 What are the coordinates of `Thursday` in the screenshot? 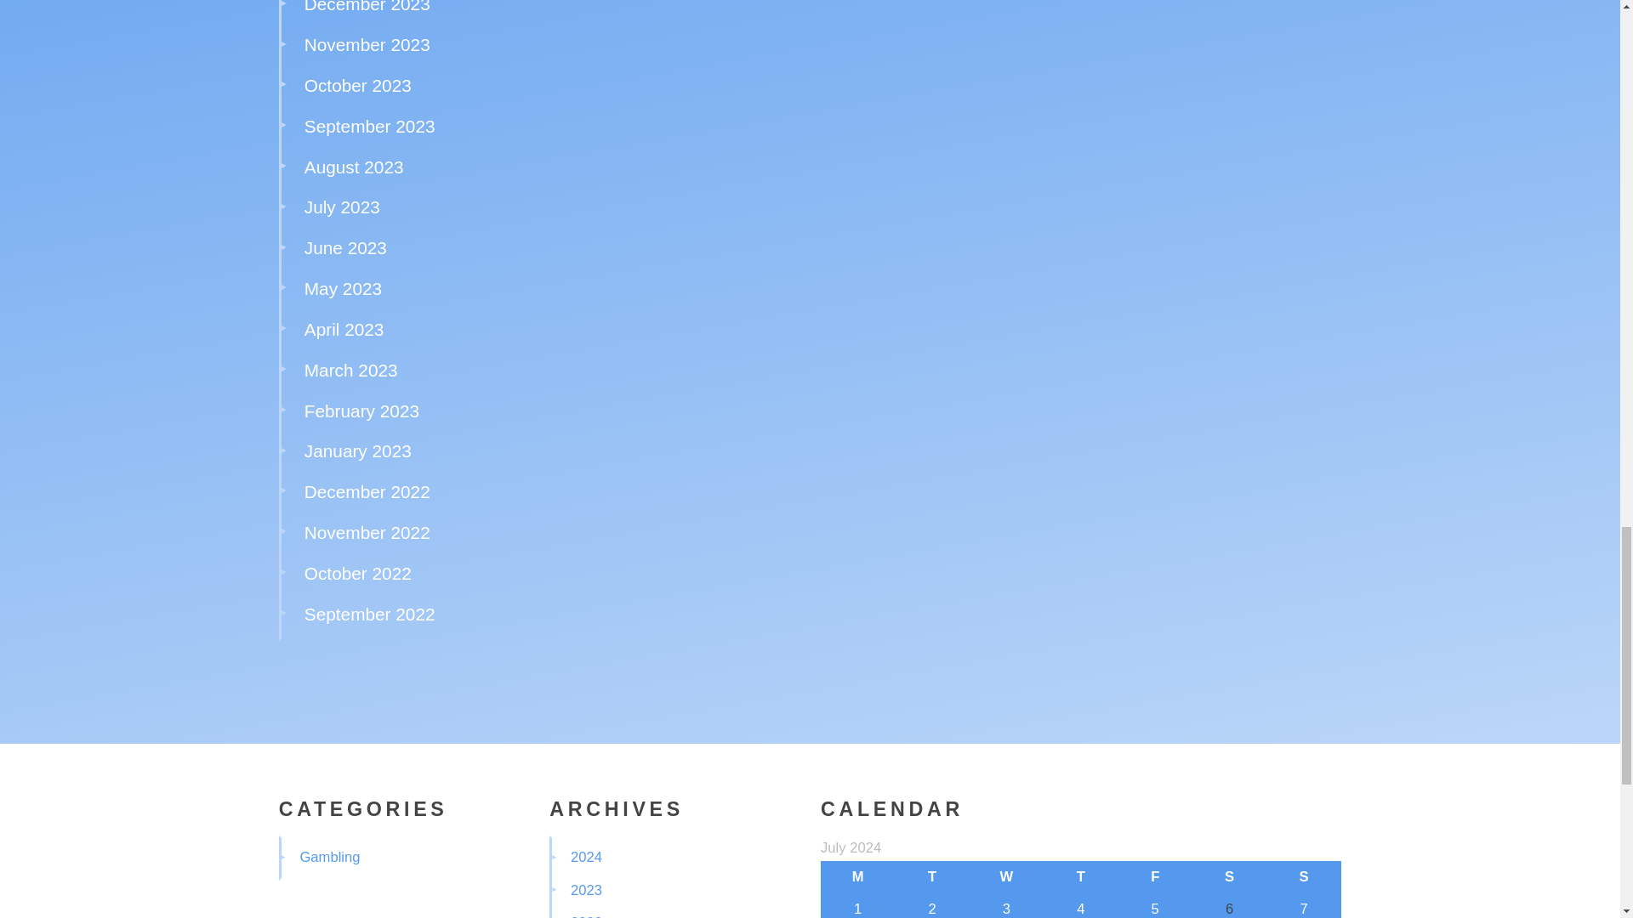 It's located at (1080, 877).